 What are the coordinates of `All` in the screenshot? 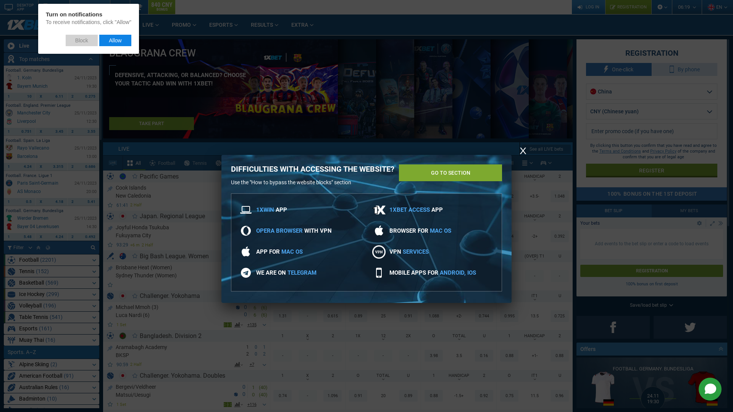 It's located at (134, 163).